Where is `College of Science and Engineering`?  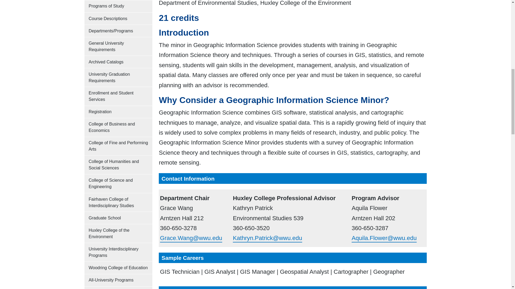 College of Science and Engineering is located at coordinates (118, 184).